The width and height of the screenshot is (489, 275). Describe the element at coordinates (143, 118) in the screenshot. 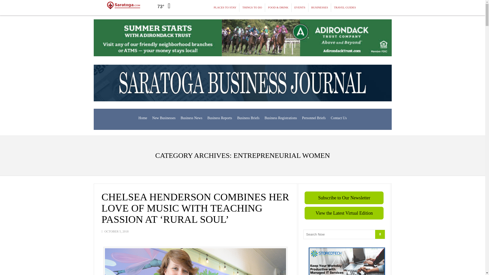

I see `Home` at that location.